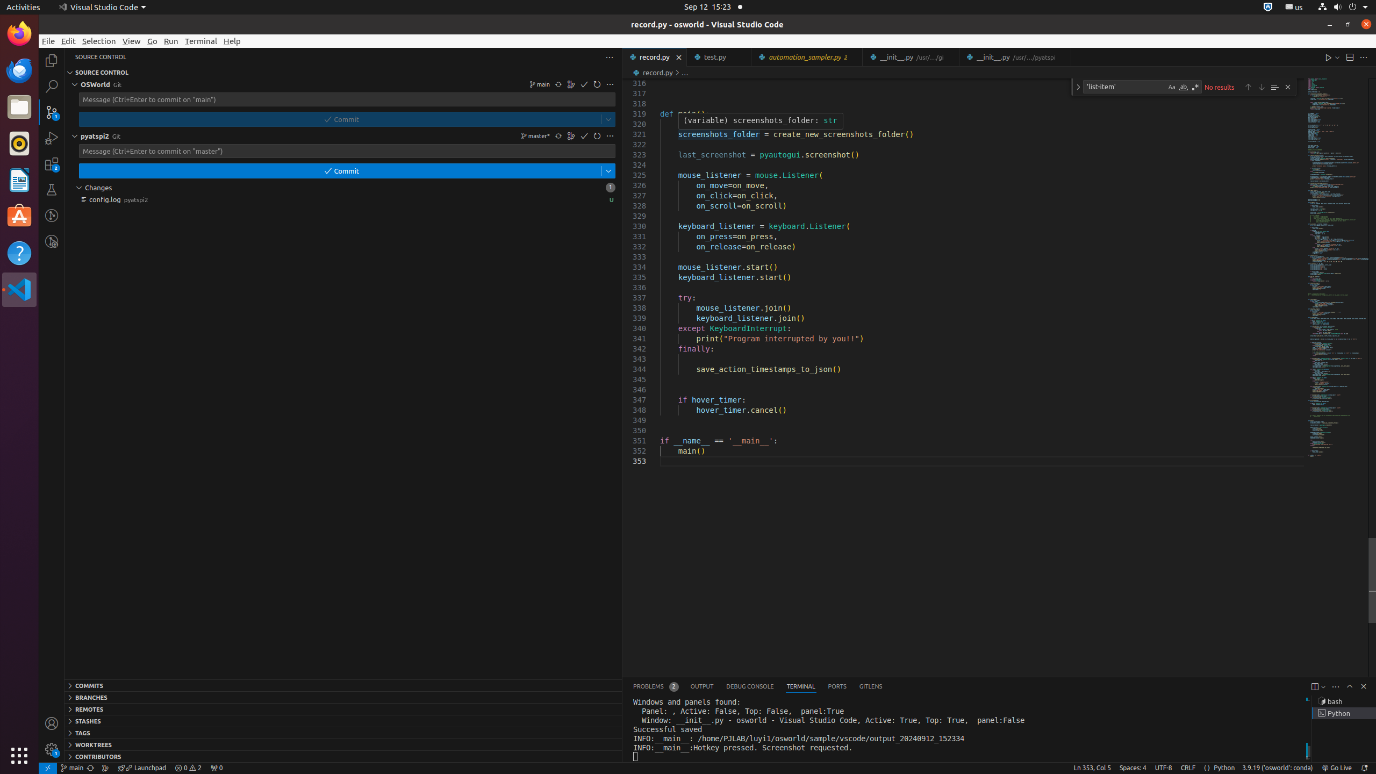 Image resolution: width=1376 pixels, height=774 pixels. Describe the element at coordinates (52, 723) in the screenshot. I see `Accounts` at that location.